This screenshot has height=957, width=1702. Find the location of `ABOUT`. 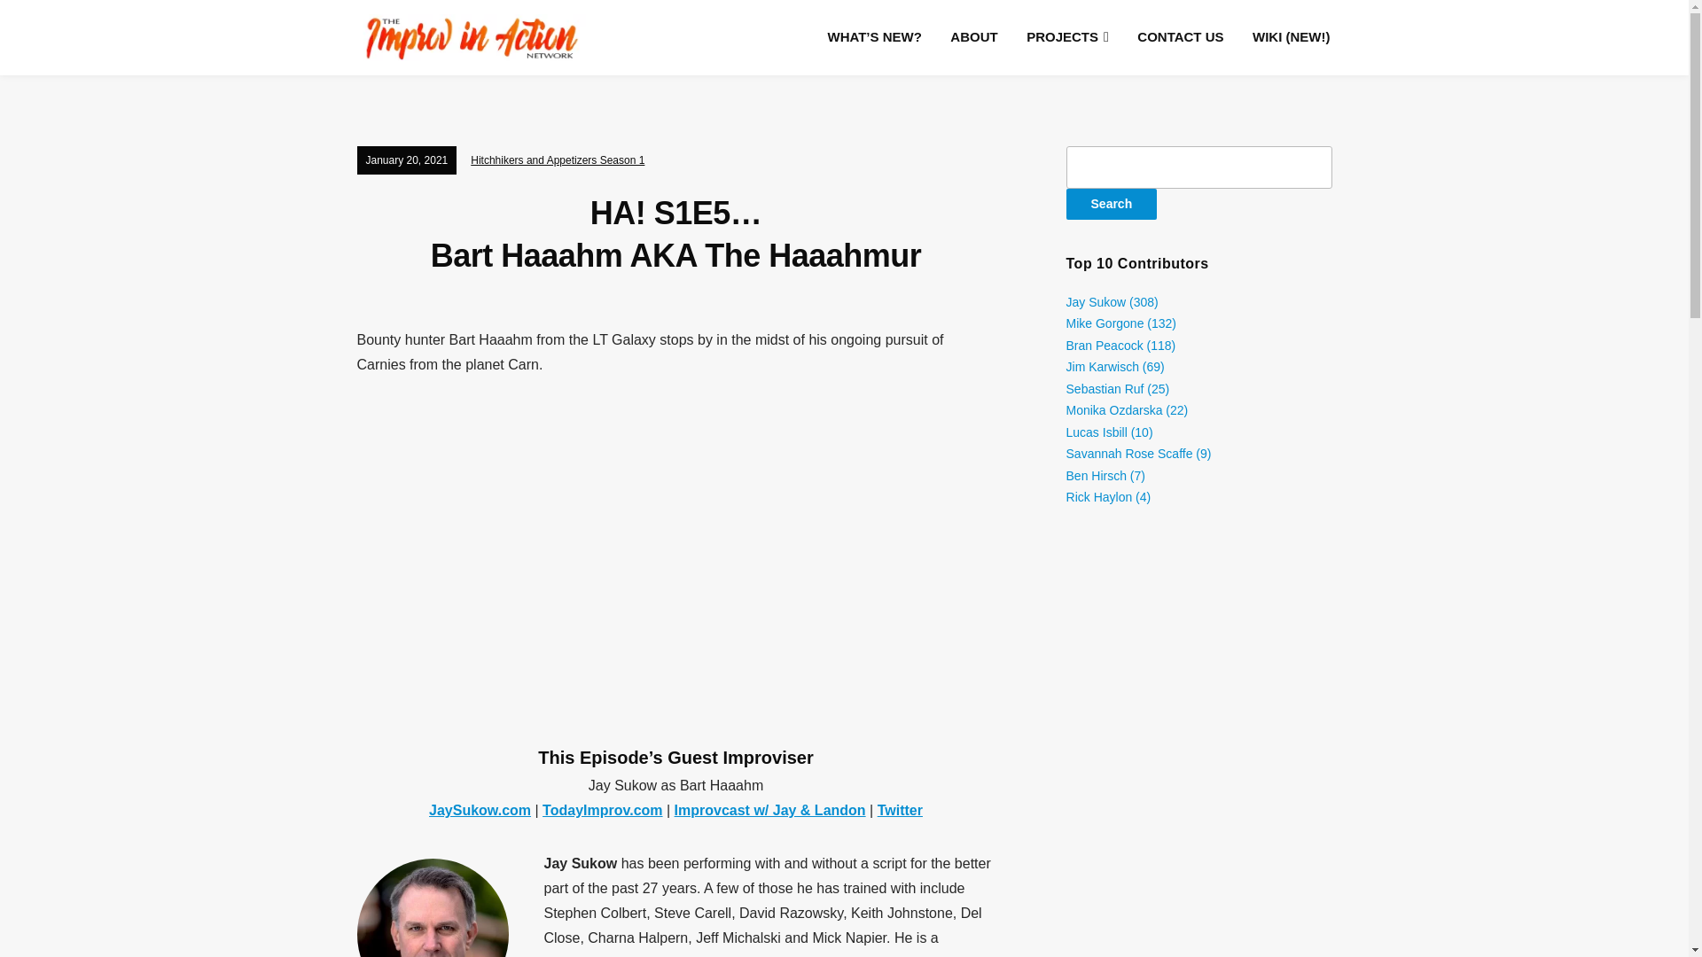

ABOUT is located at coordinates (973, 36).